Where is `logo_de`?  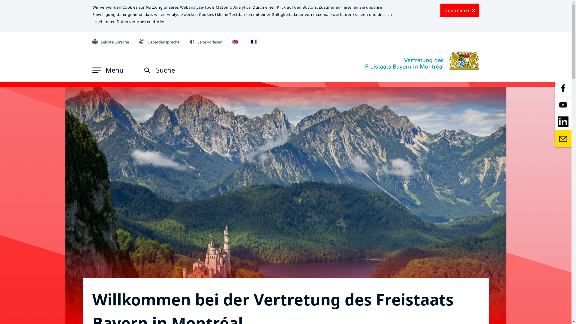 logo_de is located at coordinates (422, 61).